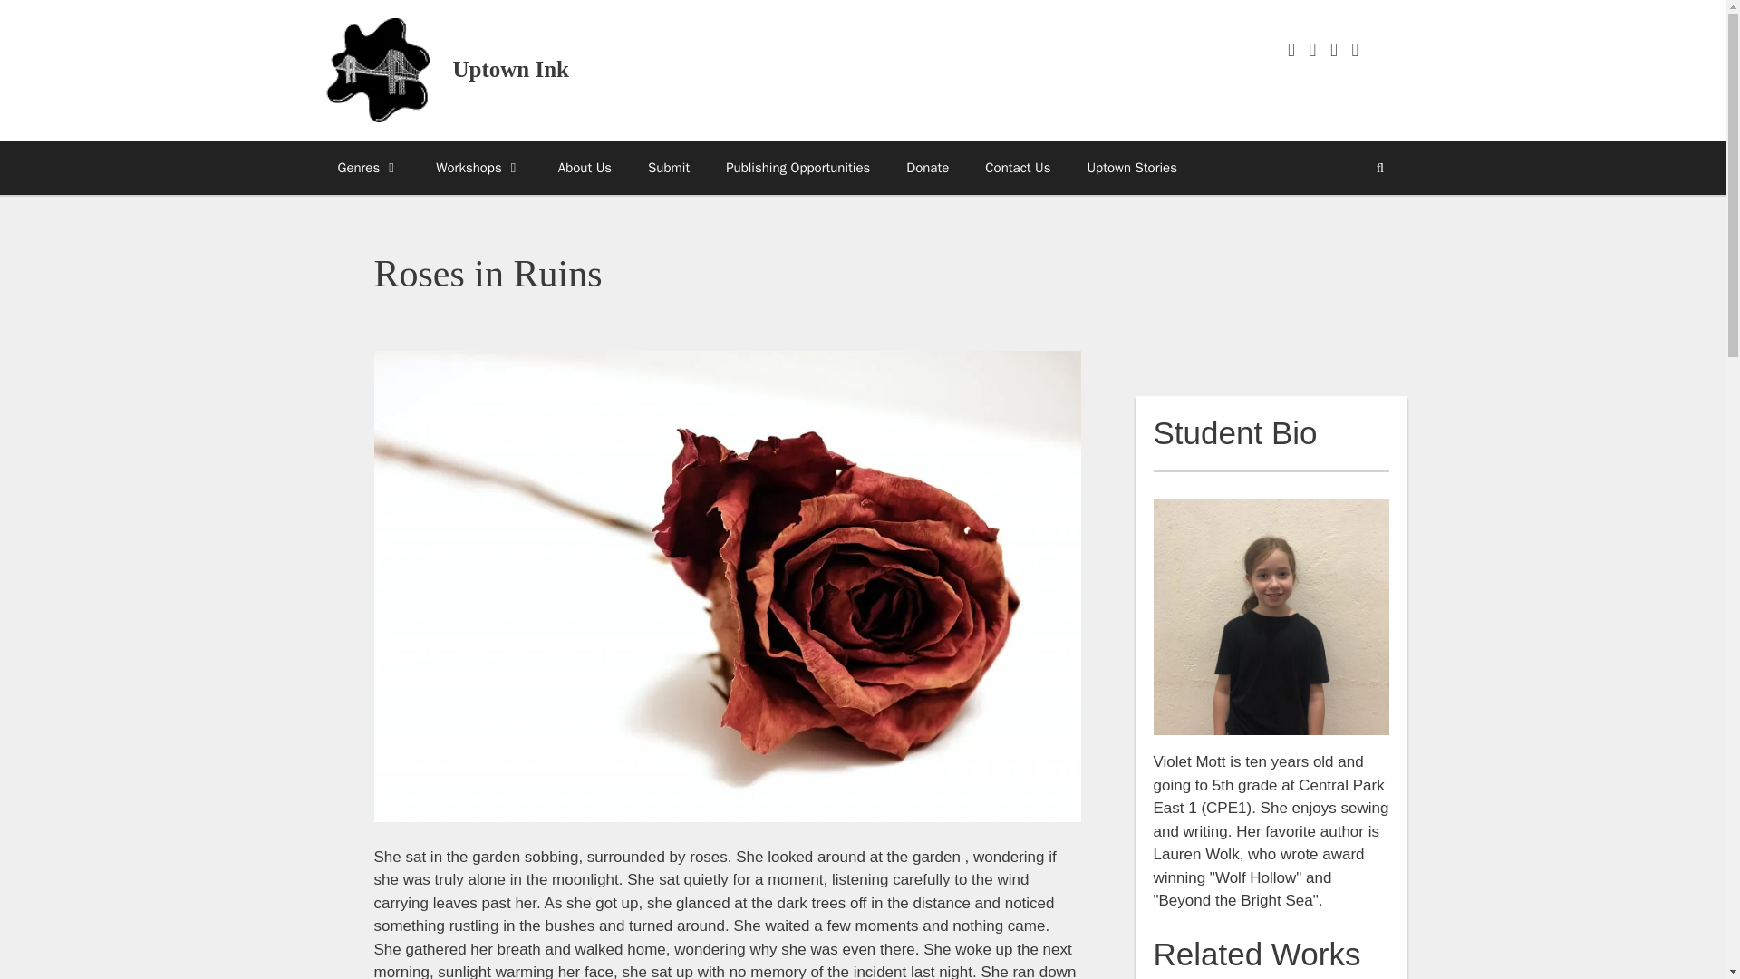  What do you see at coordinates (585, 167) in the screenshot?
I see `About Us` at bounding box center [585, 167].